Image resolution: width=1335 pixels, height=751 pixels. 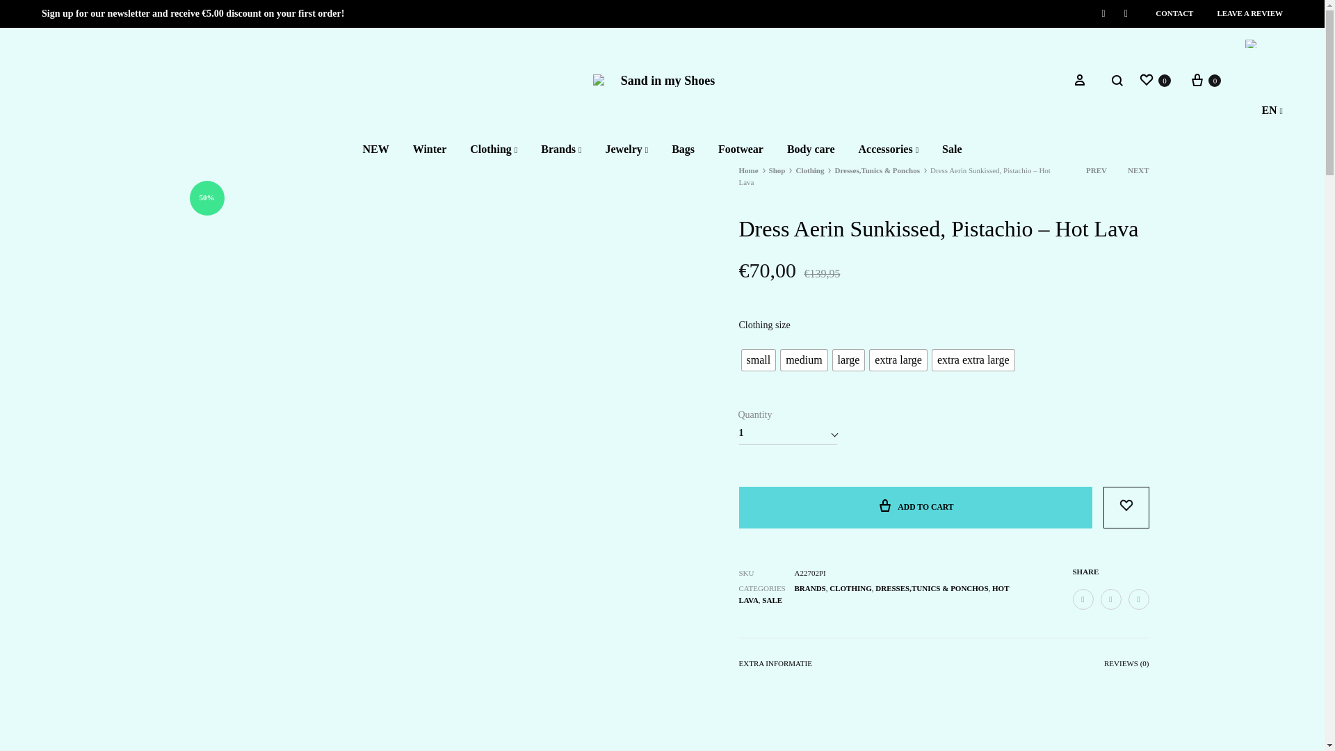 What do you see at coordinates (758, 360) in the screenshot?
I see `small` at bounding box center [758, 360].